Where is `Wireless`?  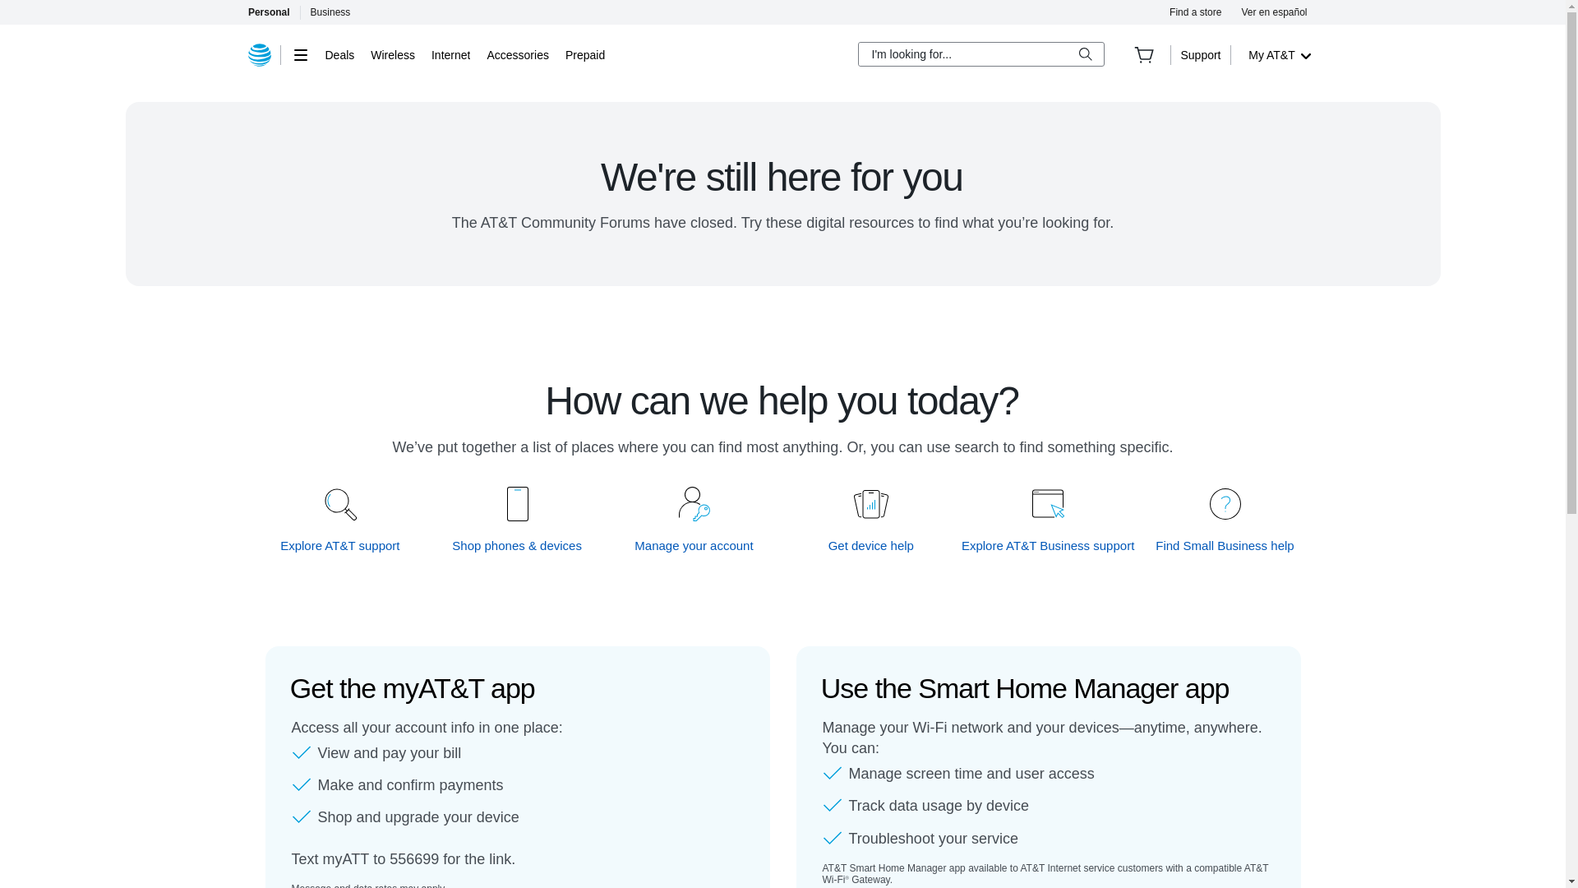 Wireless is located at coordinates (393, 54).